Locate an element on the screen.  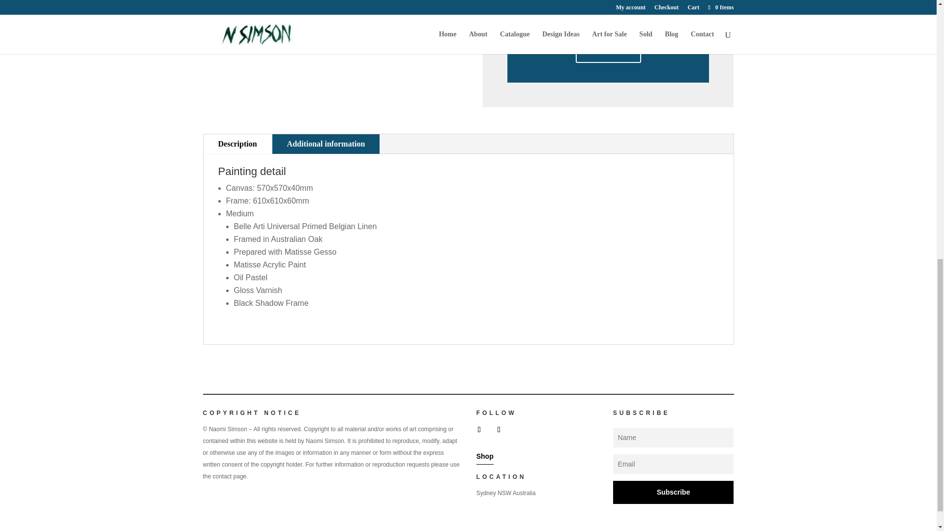
Click here is located at coordinates (608, 50).